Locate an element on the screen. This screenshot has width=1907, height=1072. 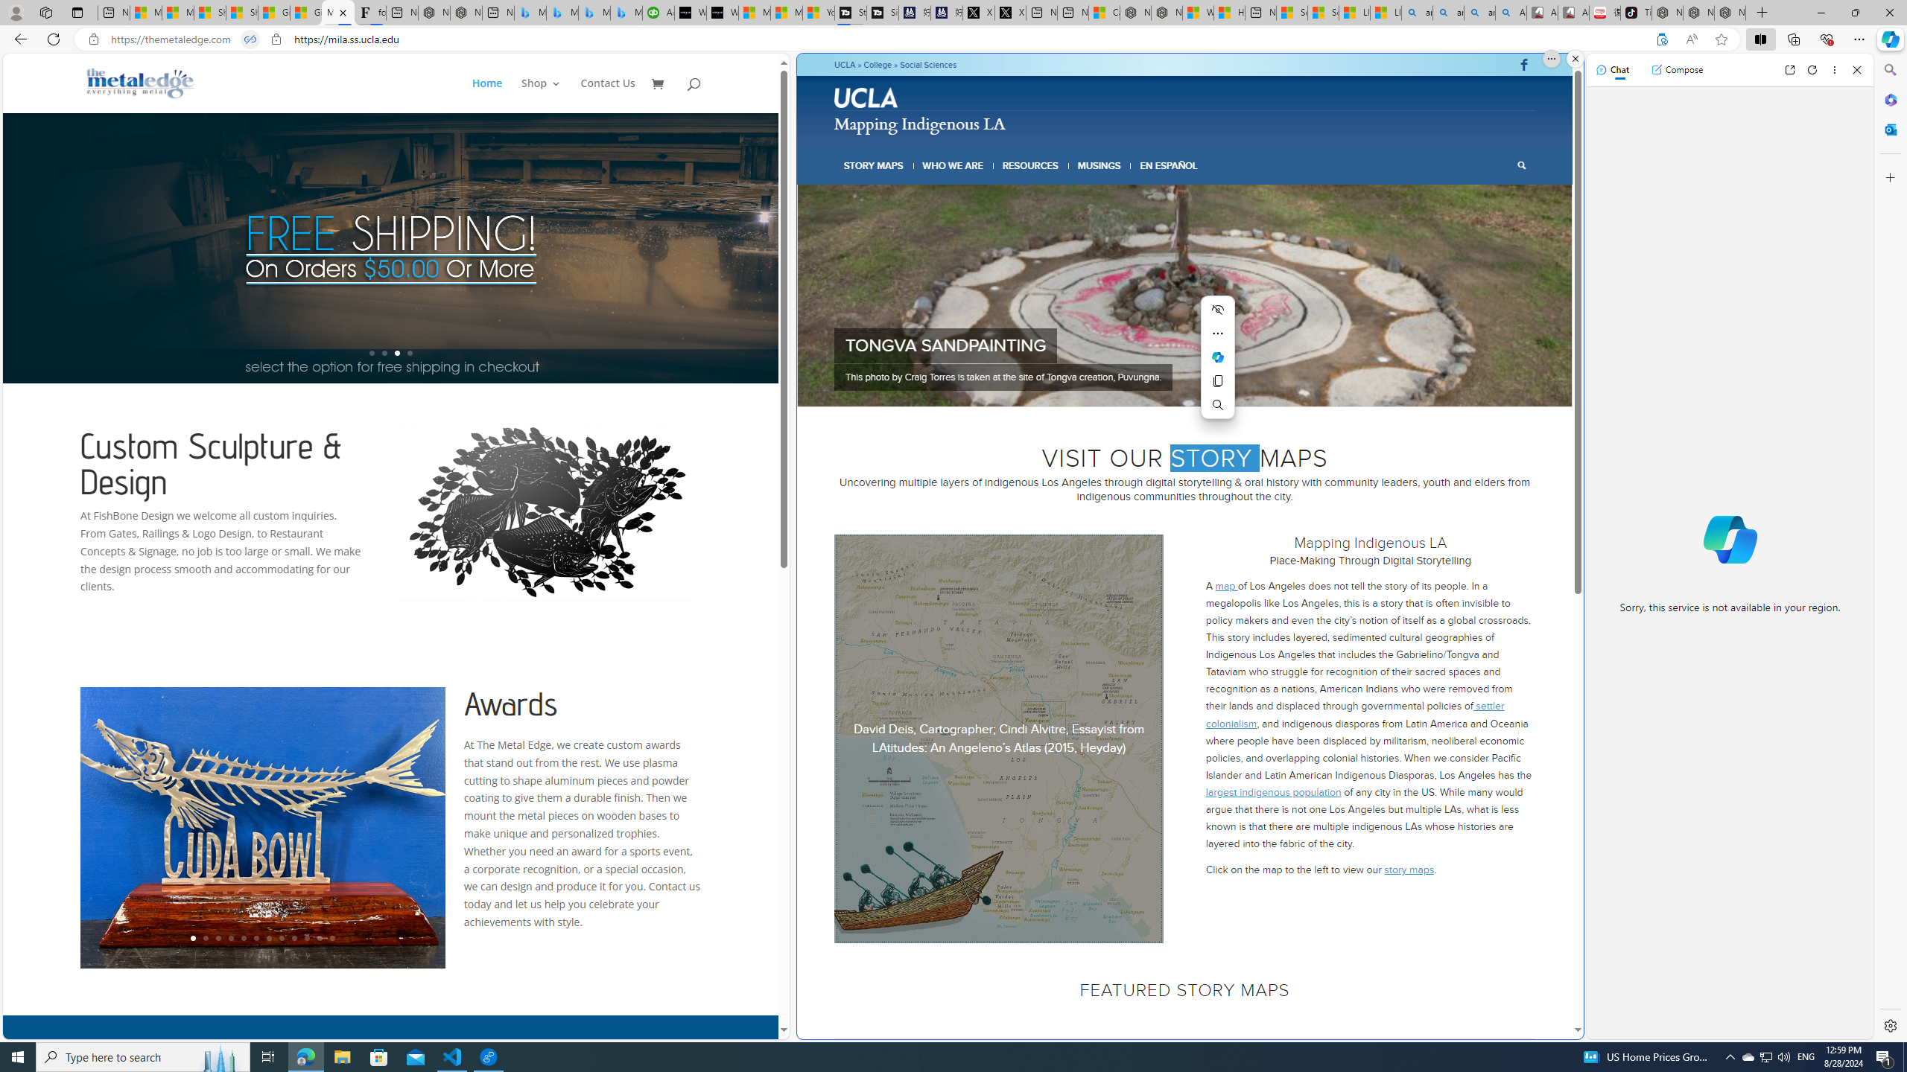
Copy is located at coordinates (1217, 381).